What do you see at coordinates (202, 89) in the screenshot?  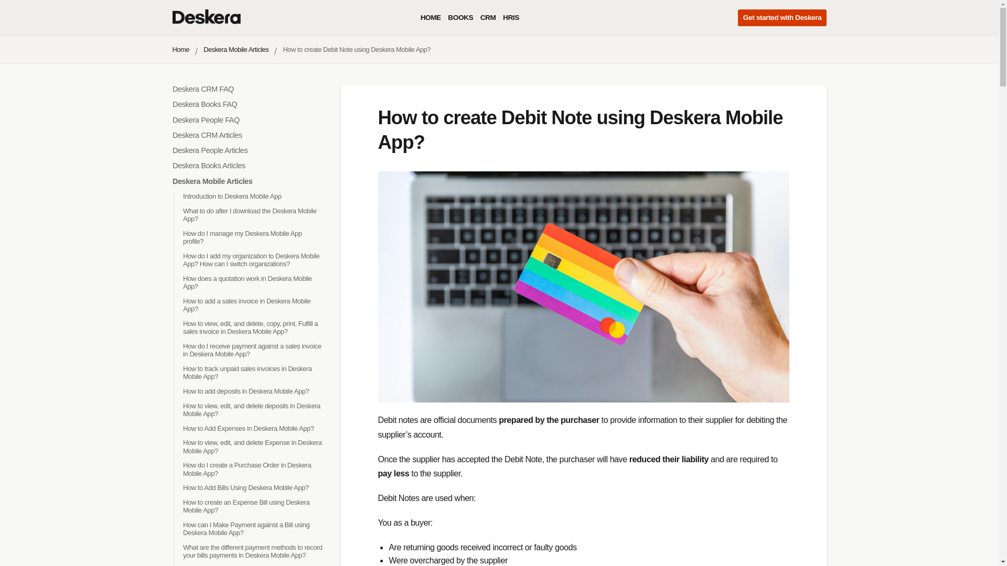 I see `Deskera CRM FAQ` at bounding box center [202, 89].